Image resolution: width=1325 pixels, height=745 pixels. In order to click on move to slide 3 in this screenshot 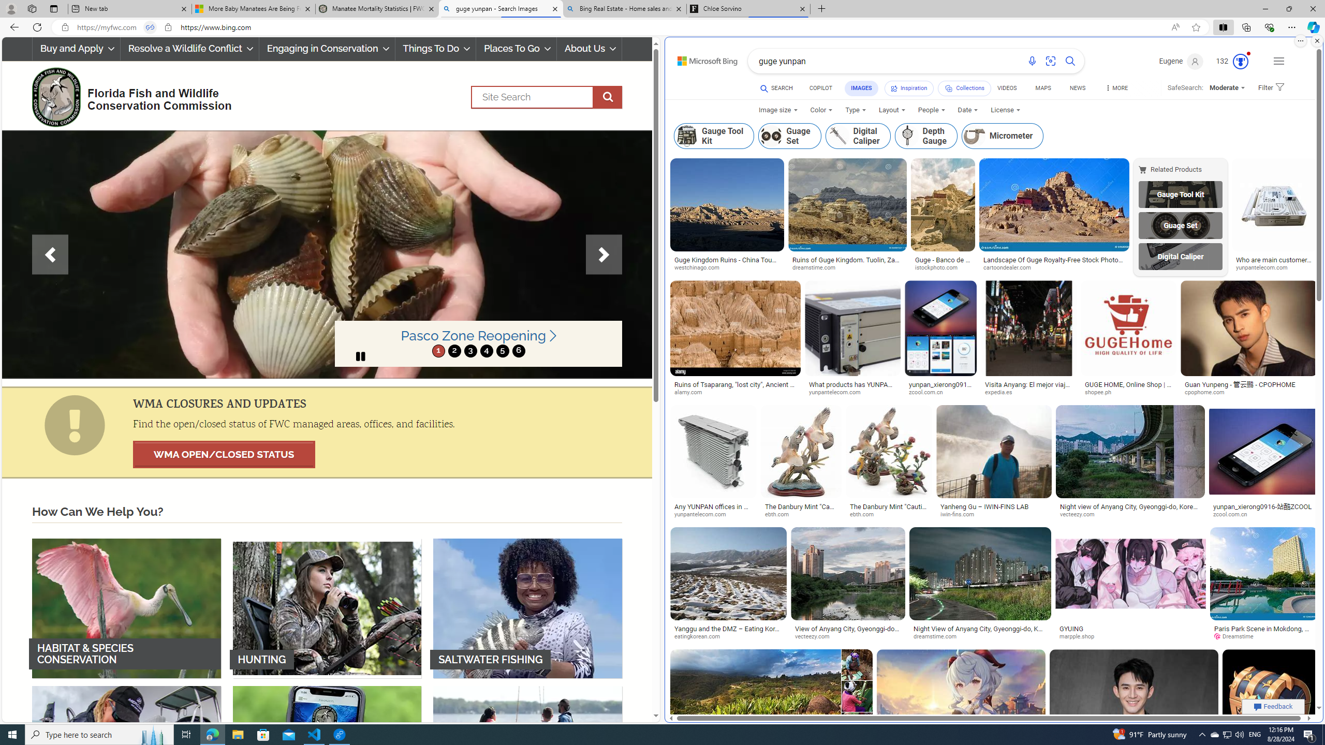, I will do `click(470, 351)`.